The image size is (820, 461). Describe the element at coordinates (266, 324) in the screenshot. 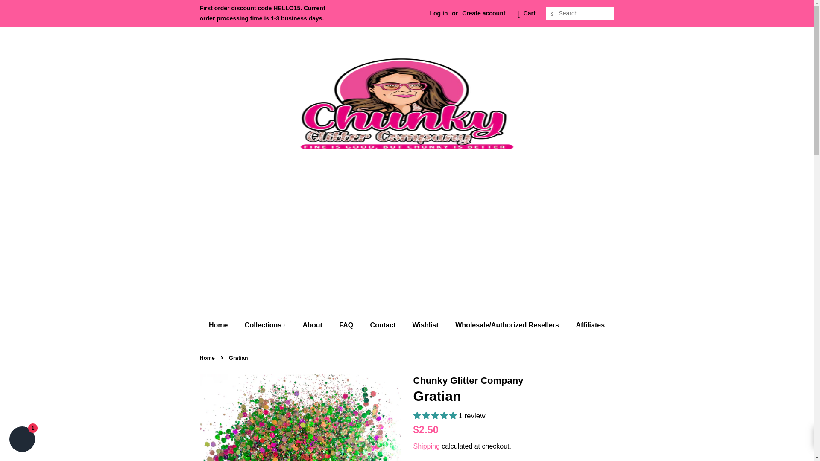

I see `Collections` at that location.